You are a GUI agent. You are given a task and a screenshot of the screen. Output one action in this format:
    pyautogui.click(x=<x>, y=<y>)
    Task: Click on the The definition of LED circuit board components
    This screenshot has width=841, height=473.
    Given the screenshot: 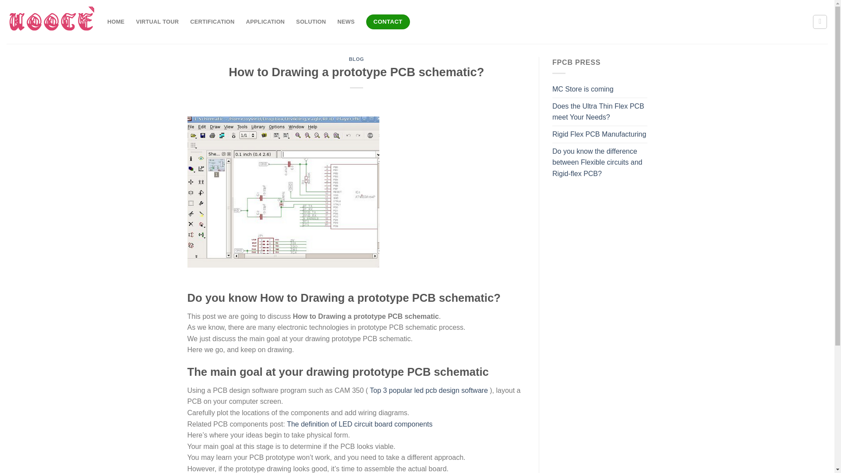 What is the action you would take?
    pyautogui.click(x=360, y=424)
    